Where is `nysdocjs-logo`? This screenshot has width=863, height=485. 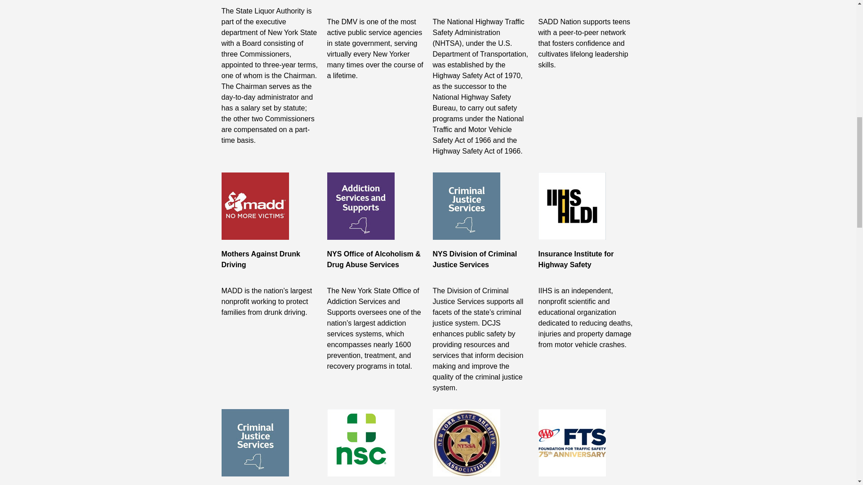 nysdocjs-logo is located at coordinates (466, 206).